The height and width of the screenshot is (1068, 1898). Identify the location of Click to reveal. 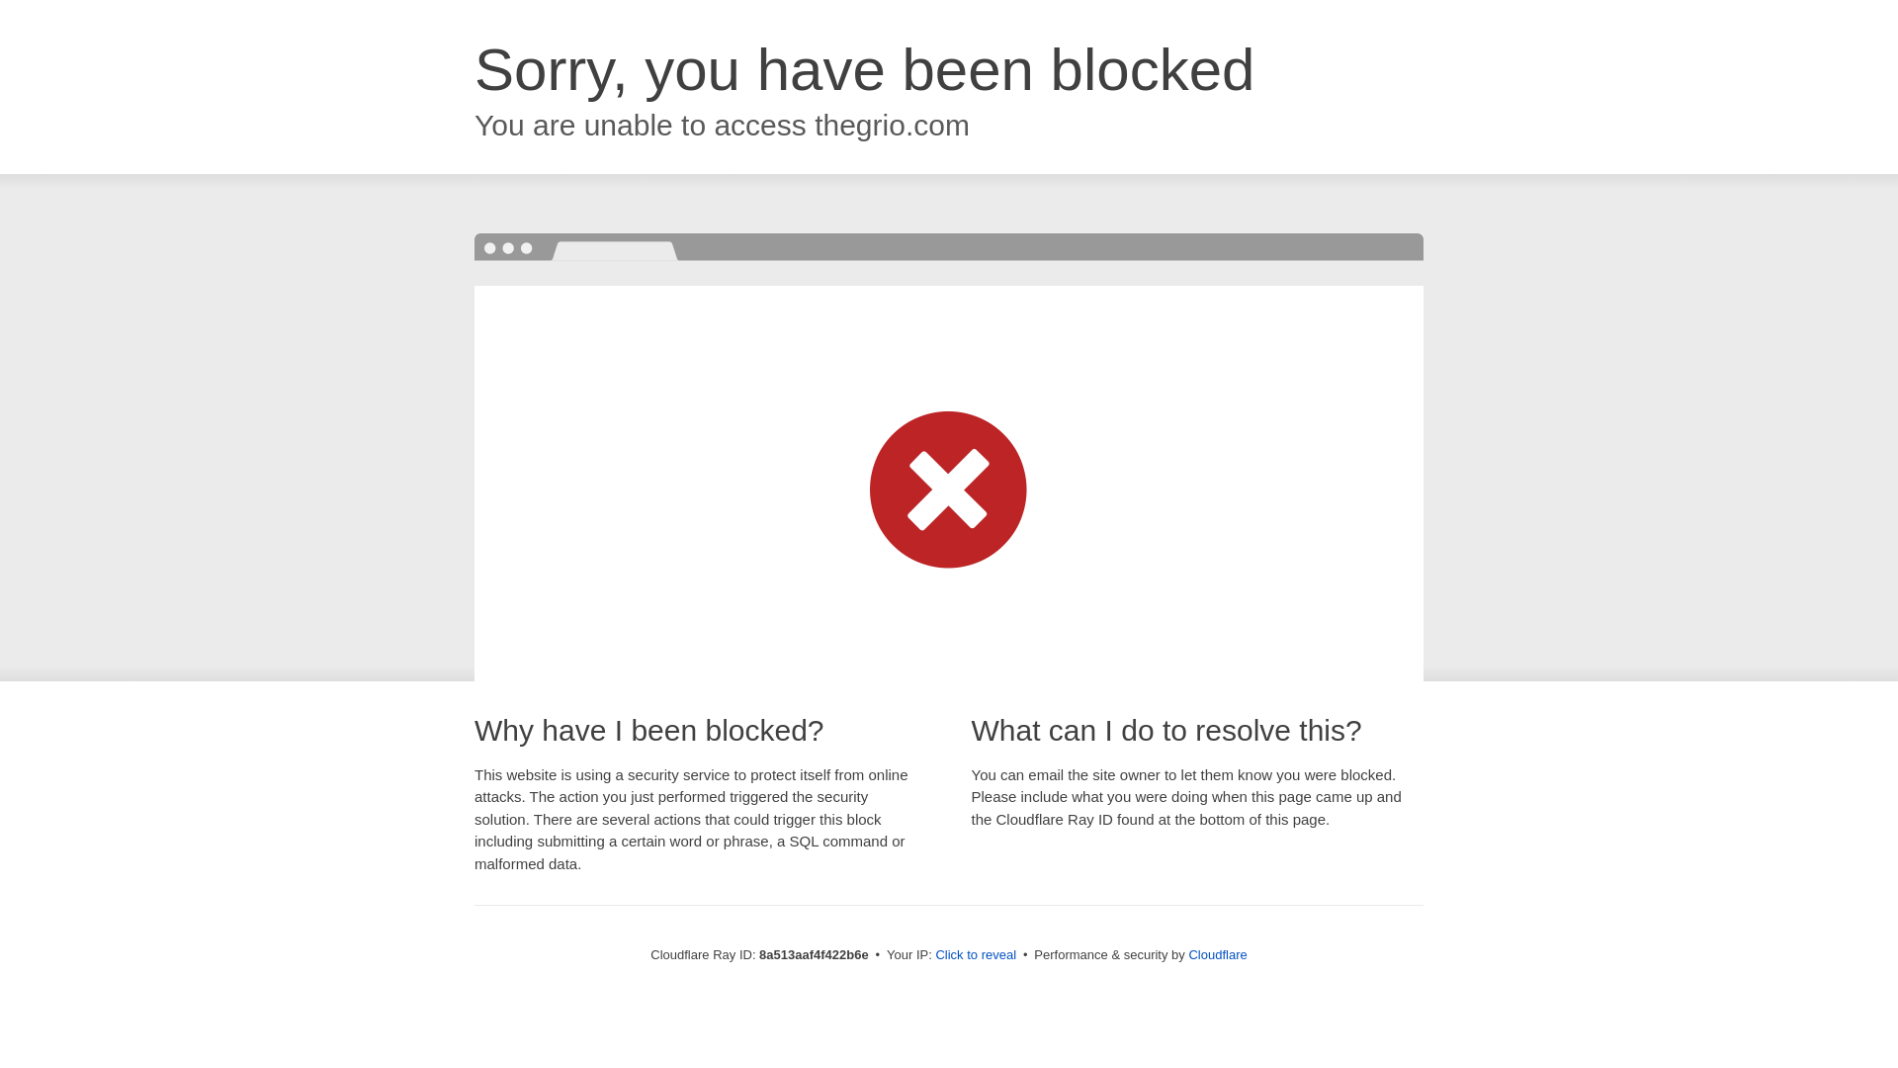
(975, 955).